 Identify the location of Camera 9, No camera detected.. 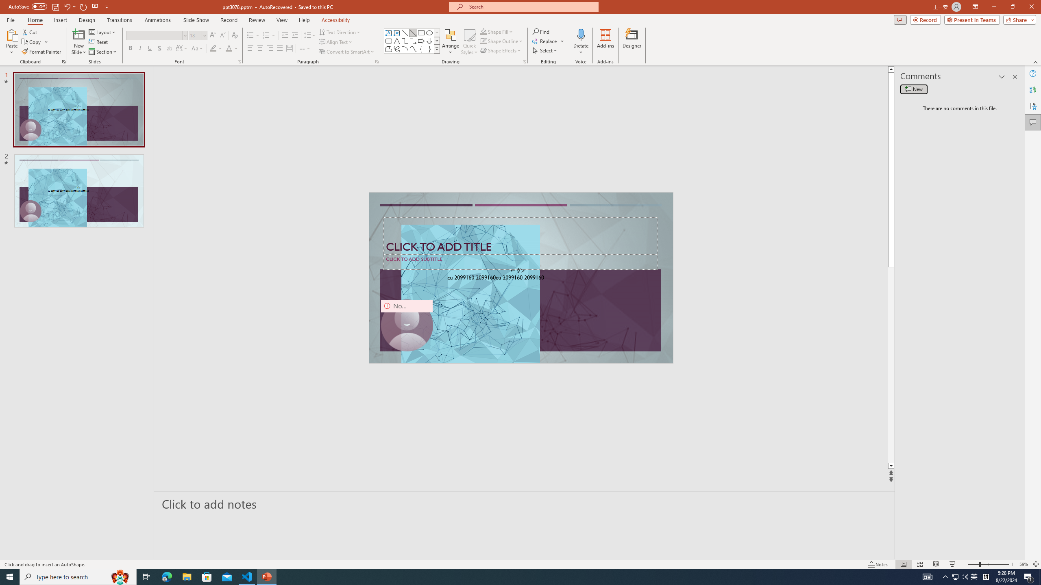
(406, 325).